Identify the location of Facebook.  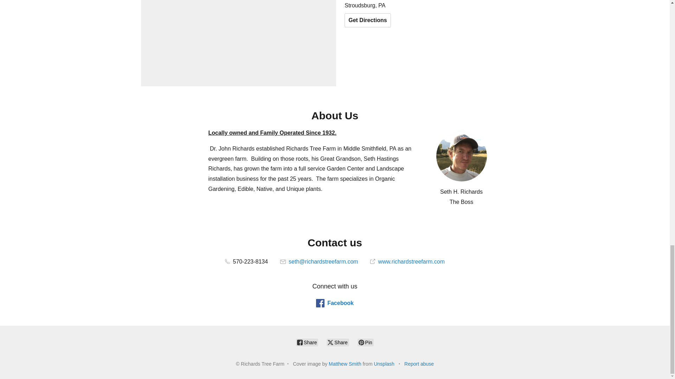
(335, 303).